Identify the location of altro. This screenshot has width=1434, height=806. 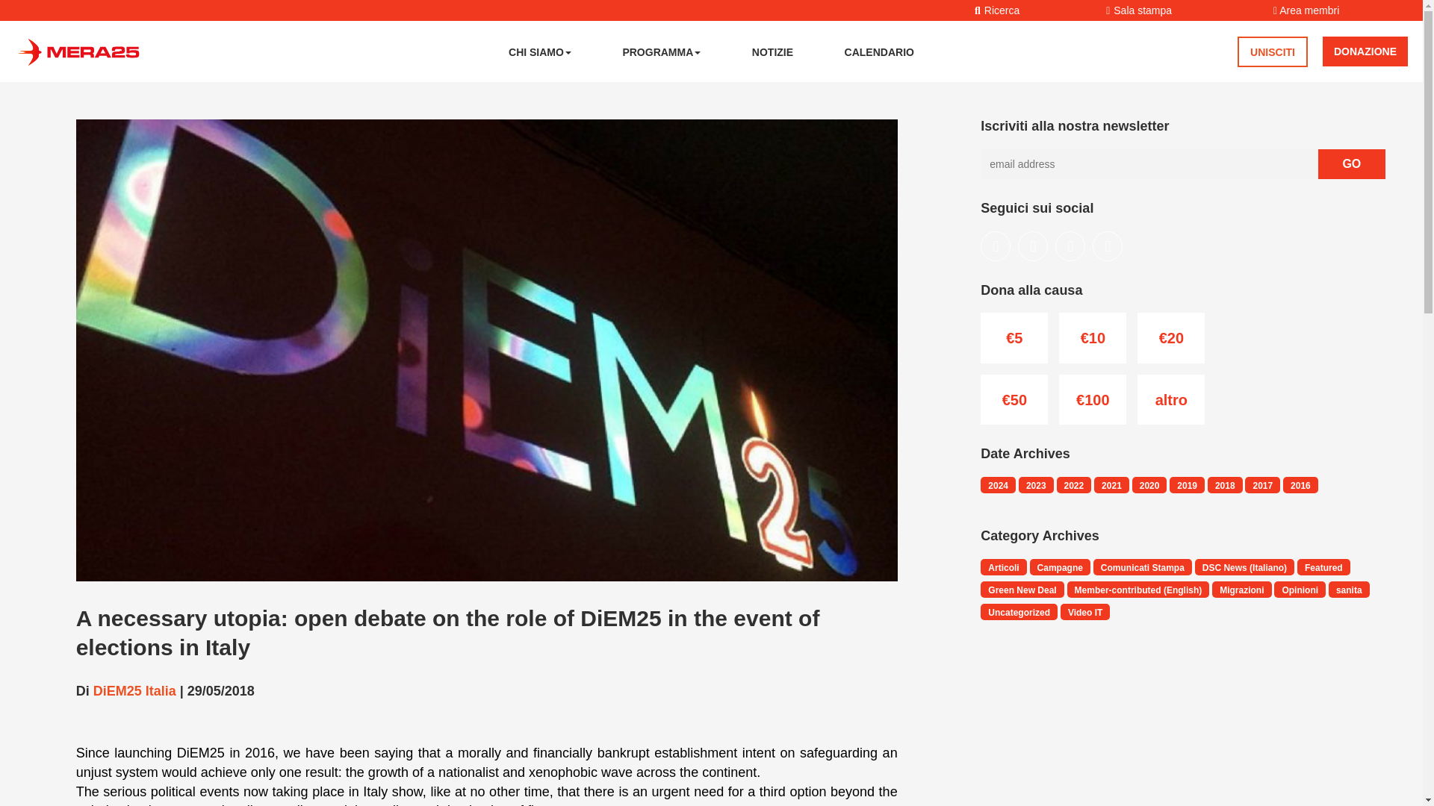
(1170, 400).